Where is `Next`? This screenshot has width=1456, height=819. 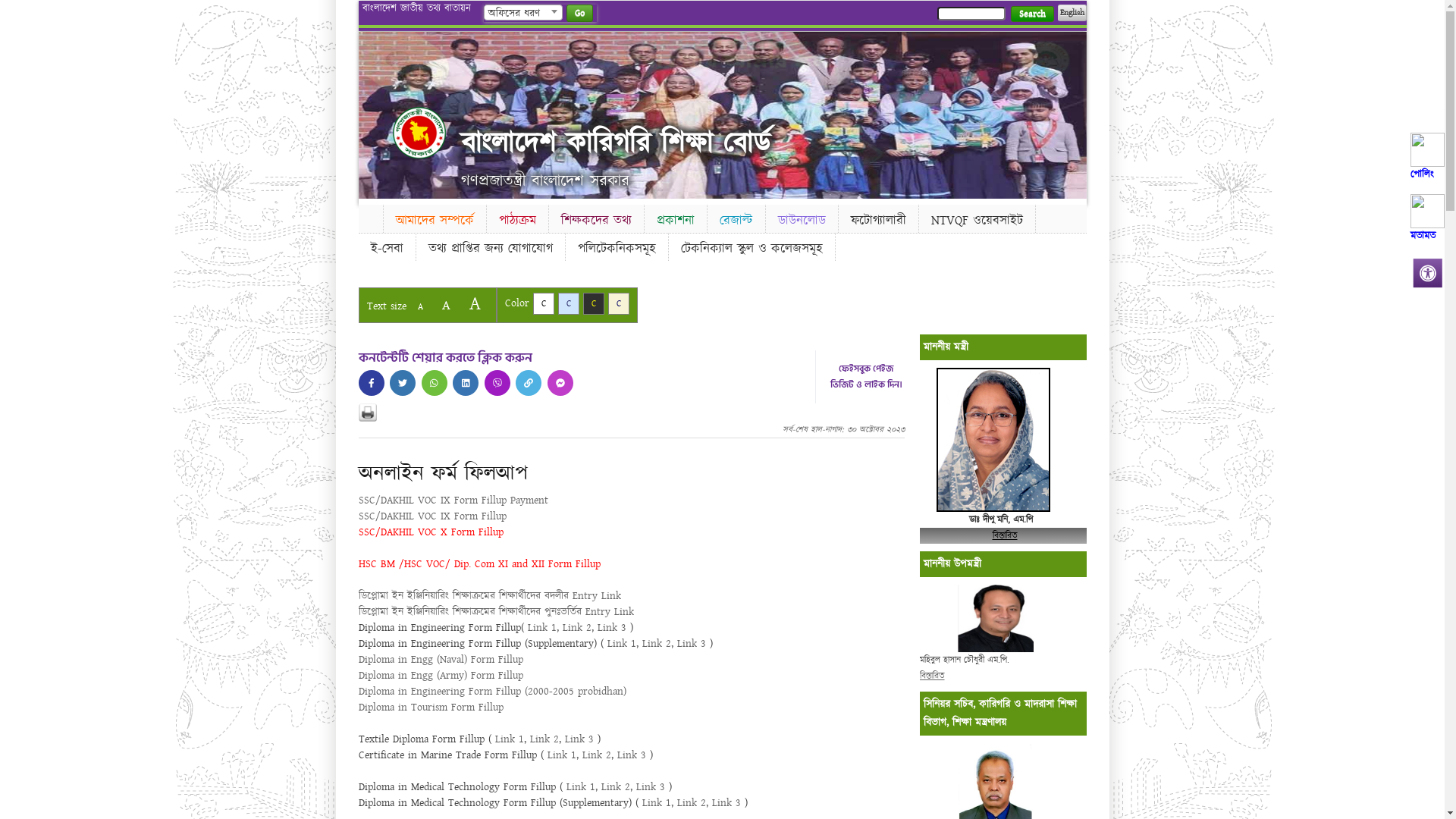 Next is located at coordinates (1072, 111).